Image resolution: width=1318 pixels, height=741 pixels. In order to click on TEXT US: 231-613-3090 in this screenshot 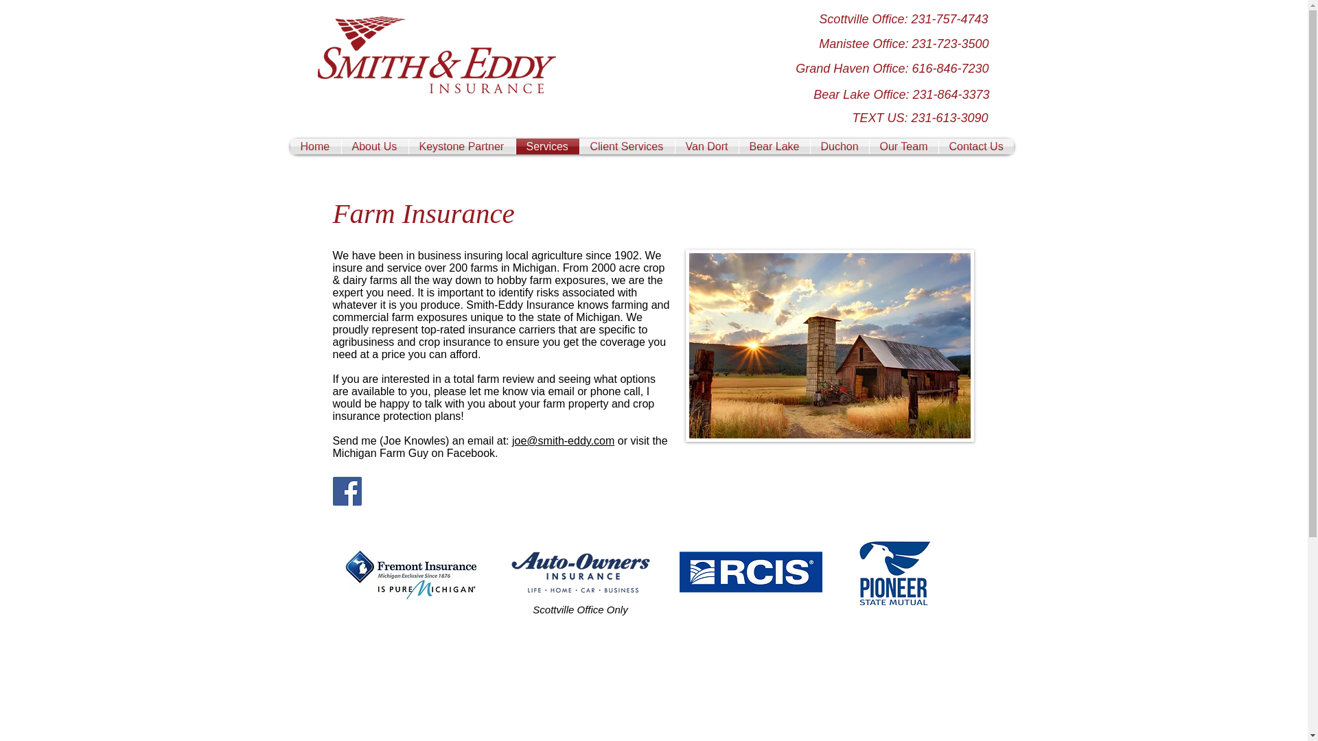, I will do `click(872, 118)`.